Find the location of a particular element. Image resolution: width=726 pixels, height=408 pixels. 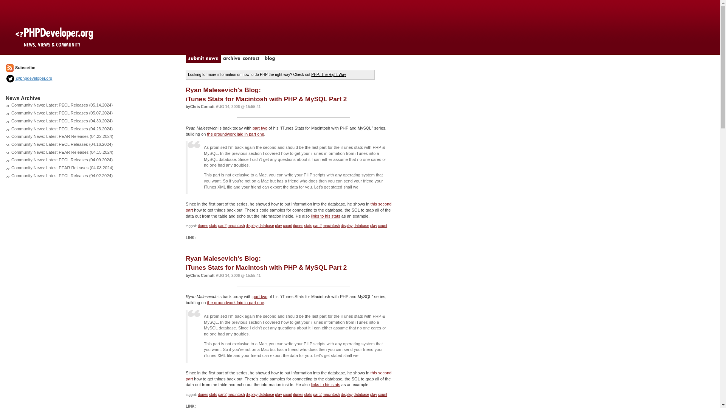

database is located at coordinates (361, 225).